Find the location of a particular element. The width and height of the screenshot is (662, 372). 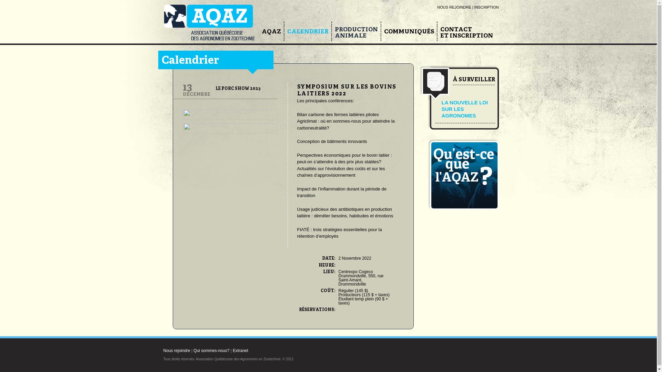

NOUS REJOINDRE | INSCRIPTION is located at coordinates (468, 7).